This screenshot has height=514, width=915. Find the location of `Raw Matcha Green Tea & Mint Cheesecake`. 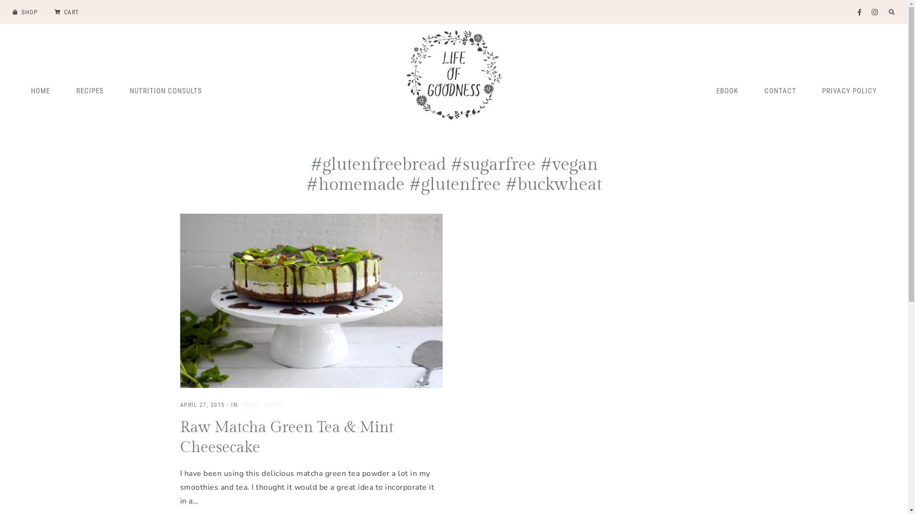

Raw Matcha Green Tea & Mint Cheesecake is located at coordinates (287, 437).